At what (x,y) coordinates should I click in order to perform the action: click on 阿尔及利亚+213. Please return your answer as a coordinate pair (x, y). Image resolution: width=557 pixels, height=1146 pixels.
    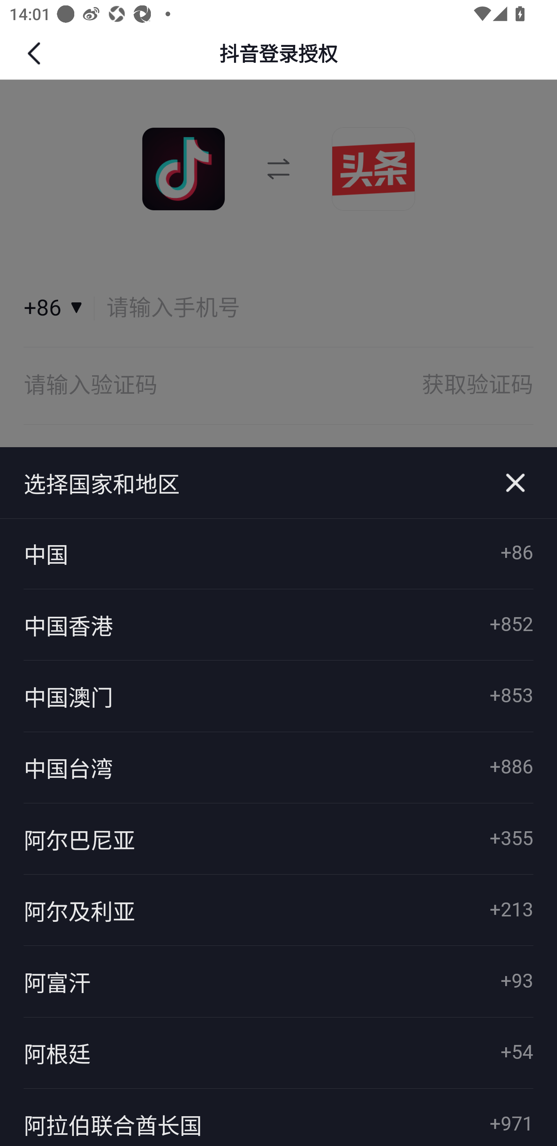
    Looking at the image, I should click on (278, 910).